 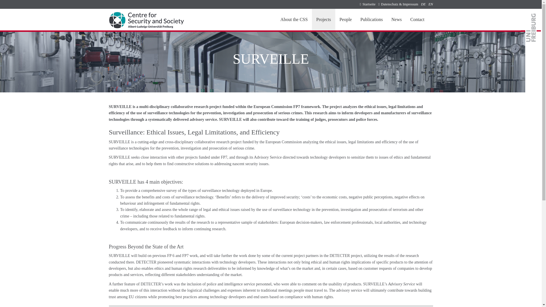 What do you see at coordinates (417, 19) in the screenshot?
I see `Contact` at bounding box center [417, 19].